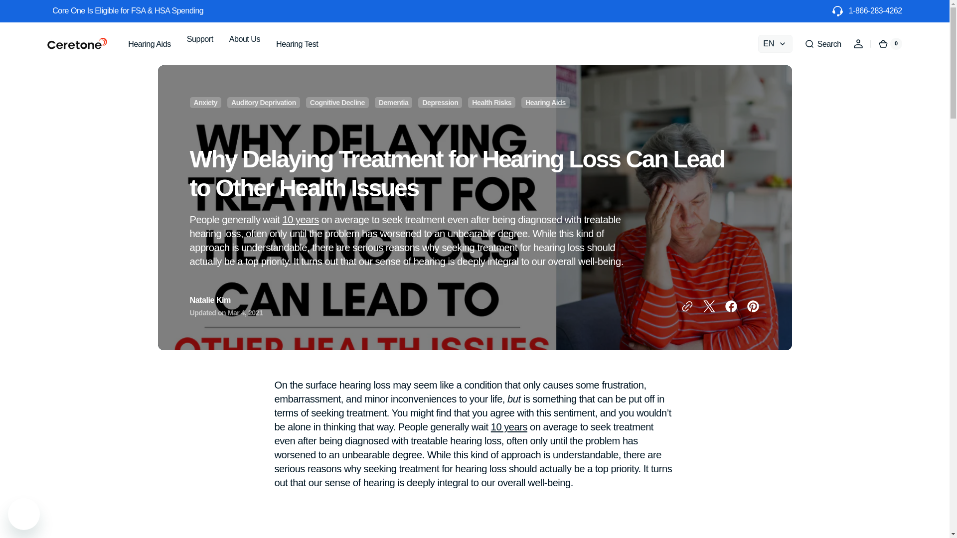  Describe the element at coordinates (875, 11) in the screenshot. I see `1-866-283-4262` at that location.